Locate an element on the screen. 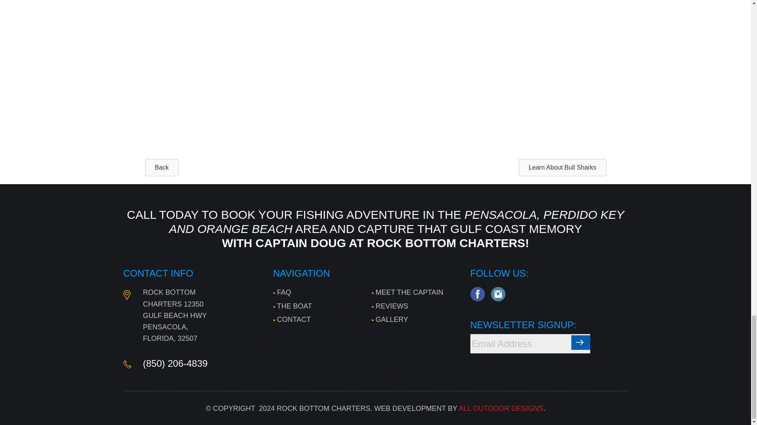 Image resolution: width=757 pixels, height=425 pixels. THE BOAT is located at coordinates (292, 306).